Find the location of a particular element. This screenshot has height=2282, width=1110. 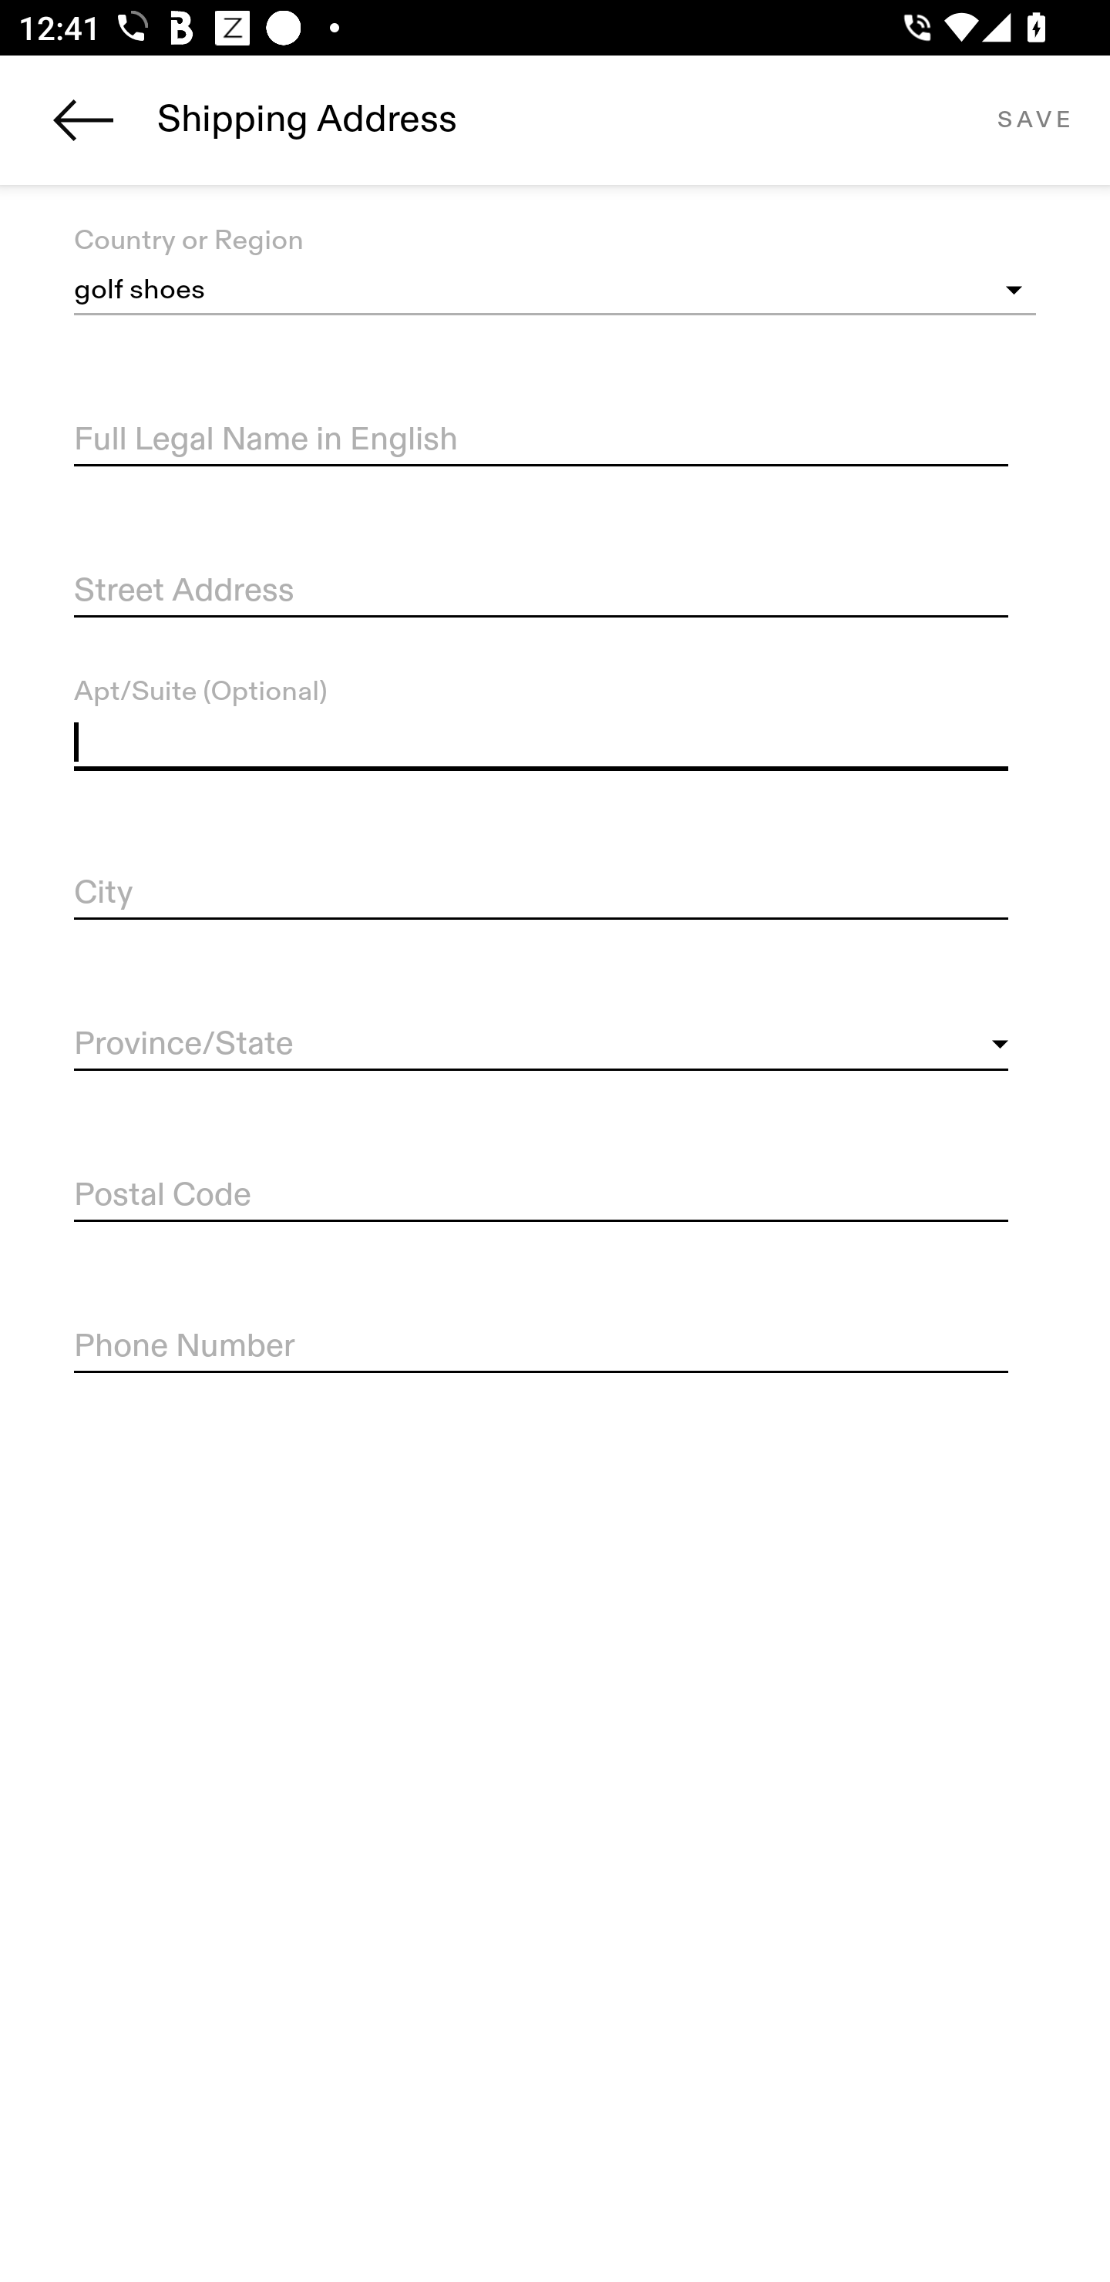

Apt/Suite (Optional) is located at coordinates (541, 742).